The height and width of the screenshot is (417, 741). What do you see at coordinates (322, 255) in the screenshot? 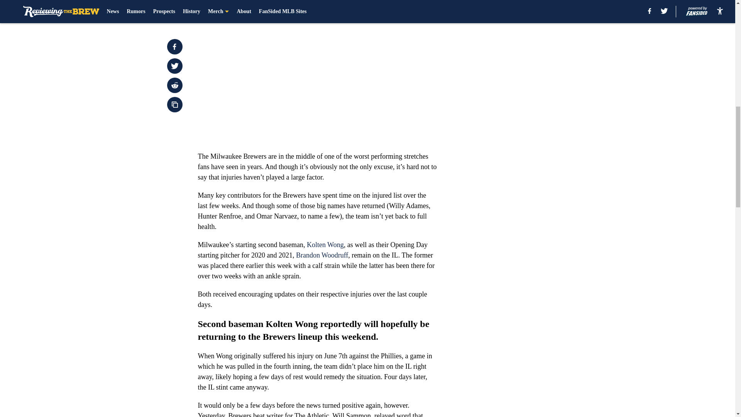
I see `Brandon Woodruff` at bounding box center [322, 255].